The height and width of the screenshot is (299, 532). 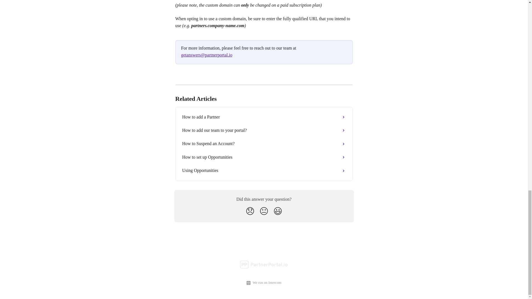 I want to click on Neutral, so click(x=264, y=211).